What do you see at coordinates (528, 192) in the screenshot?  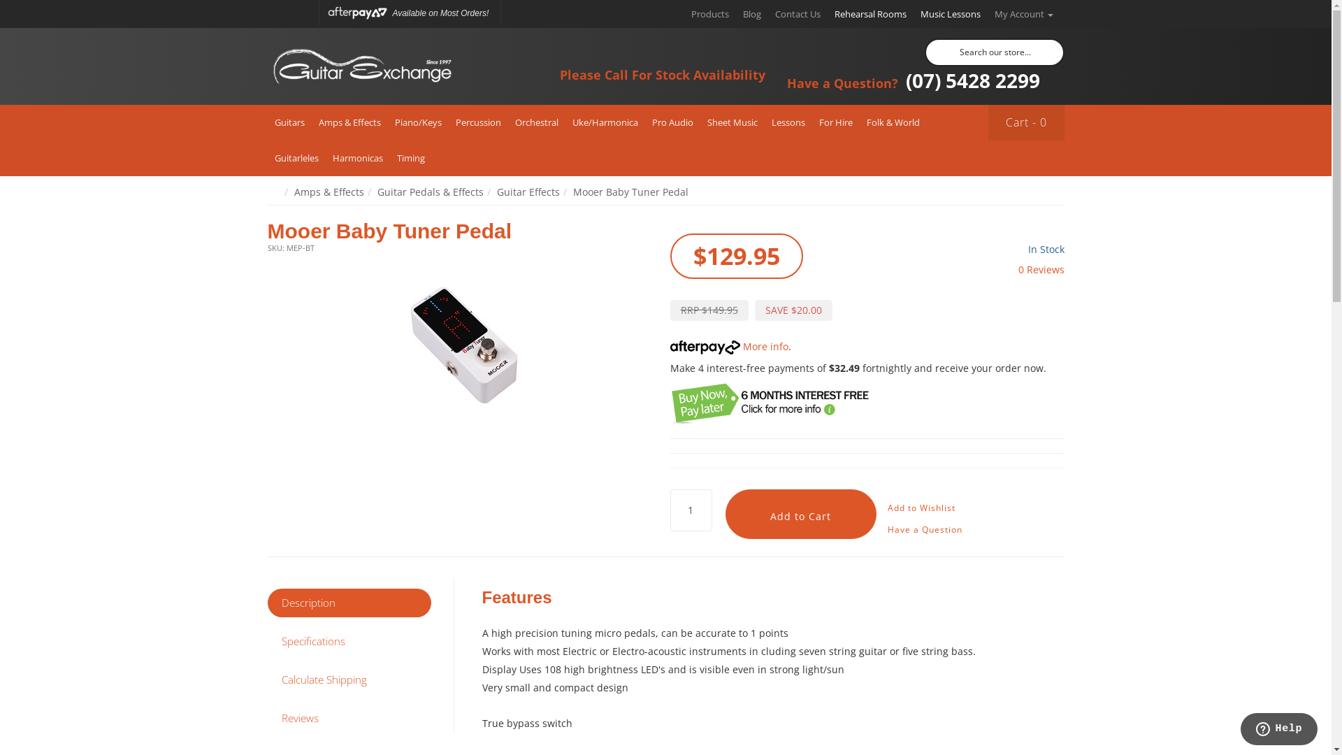 I see `Guitar Effects` at bounding box center [528, 192].